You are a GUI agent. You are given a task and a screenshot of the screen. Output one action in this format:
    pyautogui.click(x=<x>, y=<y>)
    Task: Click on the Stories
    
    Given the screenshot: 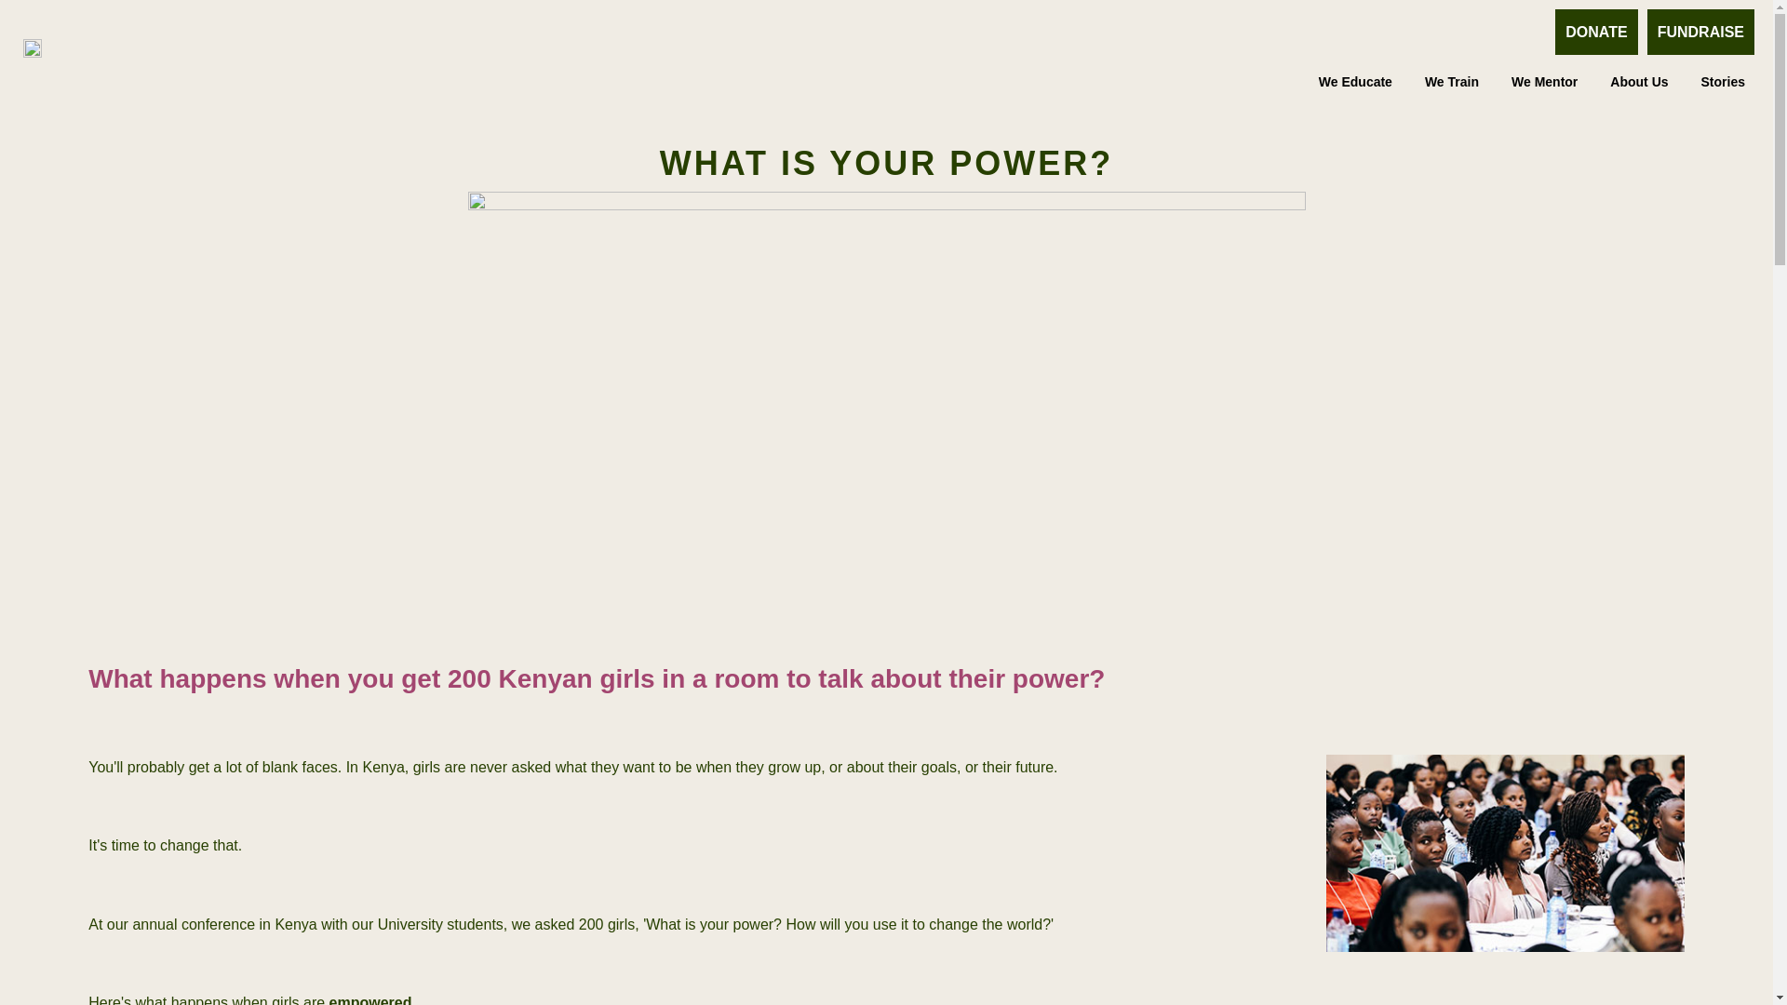 What is the action you would take?
    pyautogui.click(x=1724, y=82)
    